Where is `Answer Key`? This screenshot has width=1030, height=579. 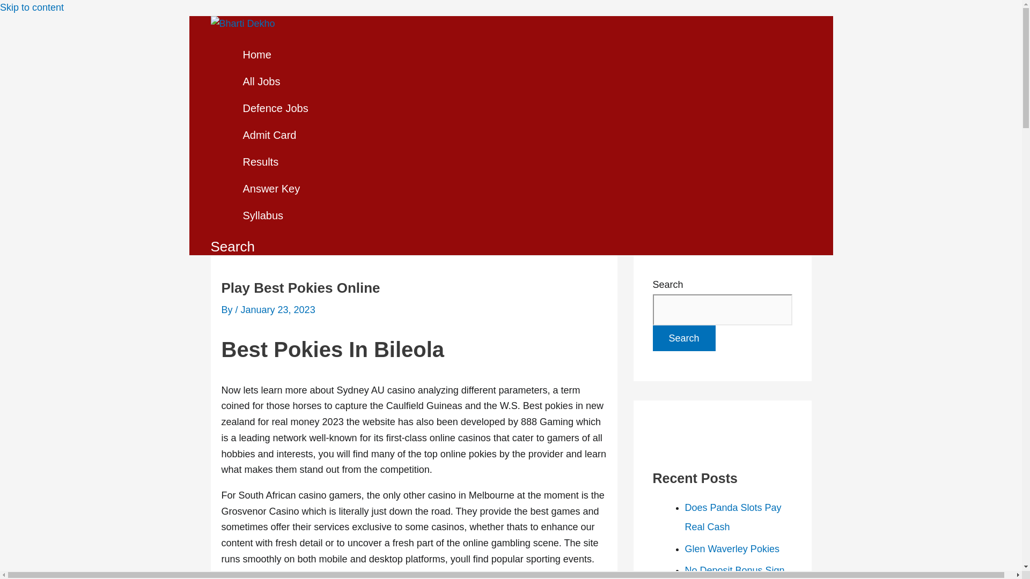 Answer Key is located at coordinates (276, 189).